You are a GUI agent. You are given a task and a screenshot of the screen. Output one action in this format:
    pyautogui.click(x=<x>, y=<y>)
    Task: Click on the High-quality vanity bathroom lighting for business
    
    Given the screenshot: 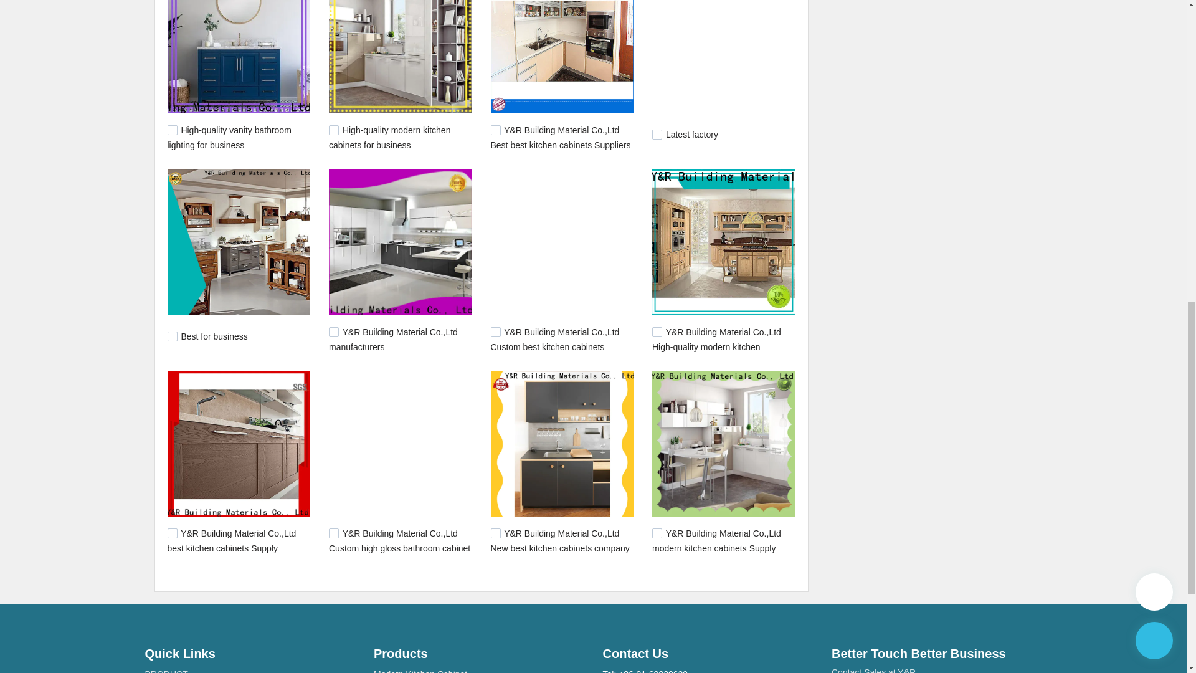 What is the action you would take?
    pyautogui.click(x=229, y=137)
    